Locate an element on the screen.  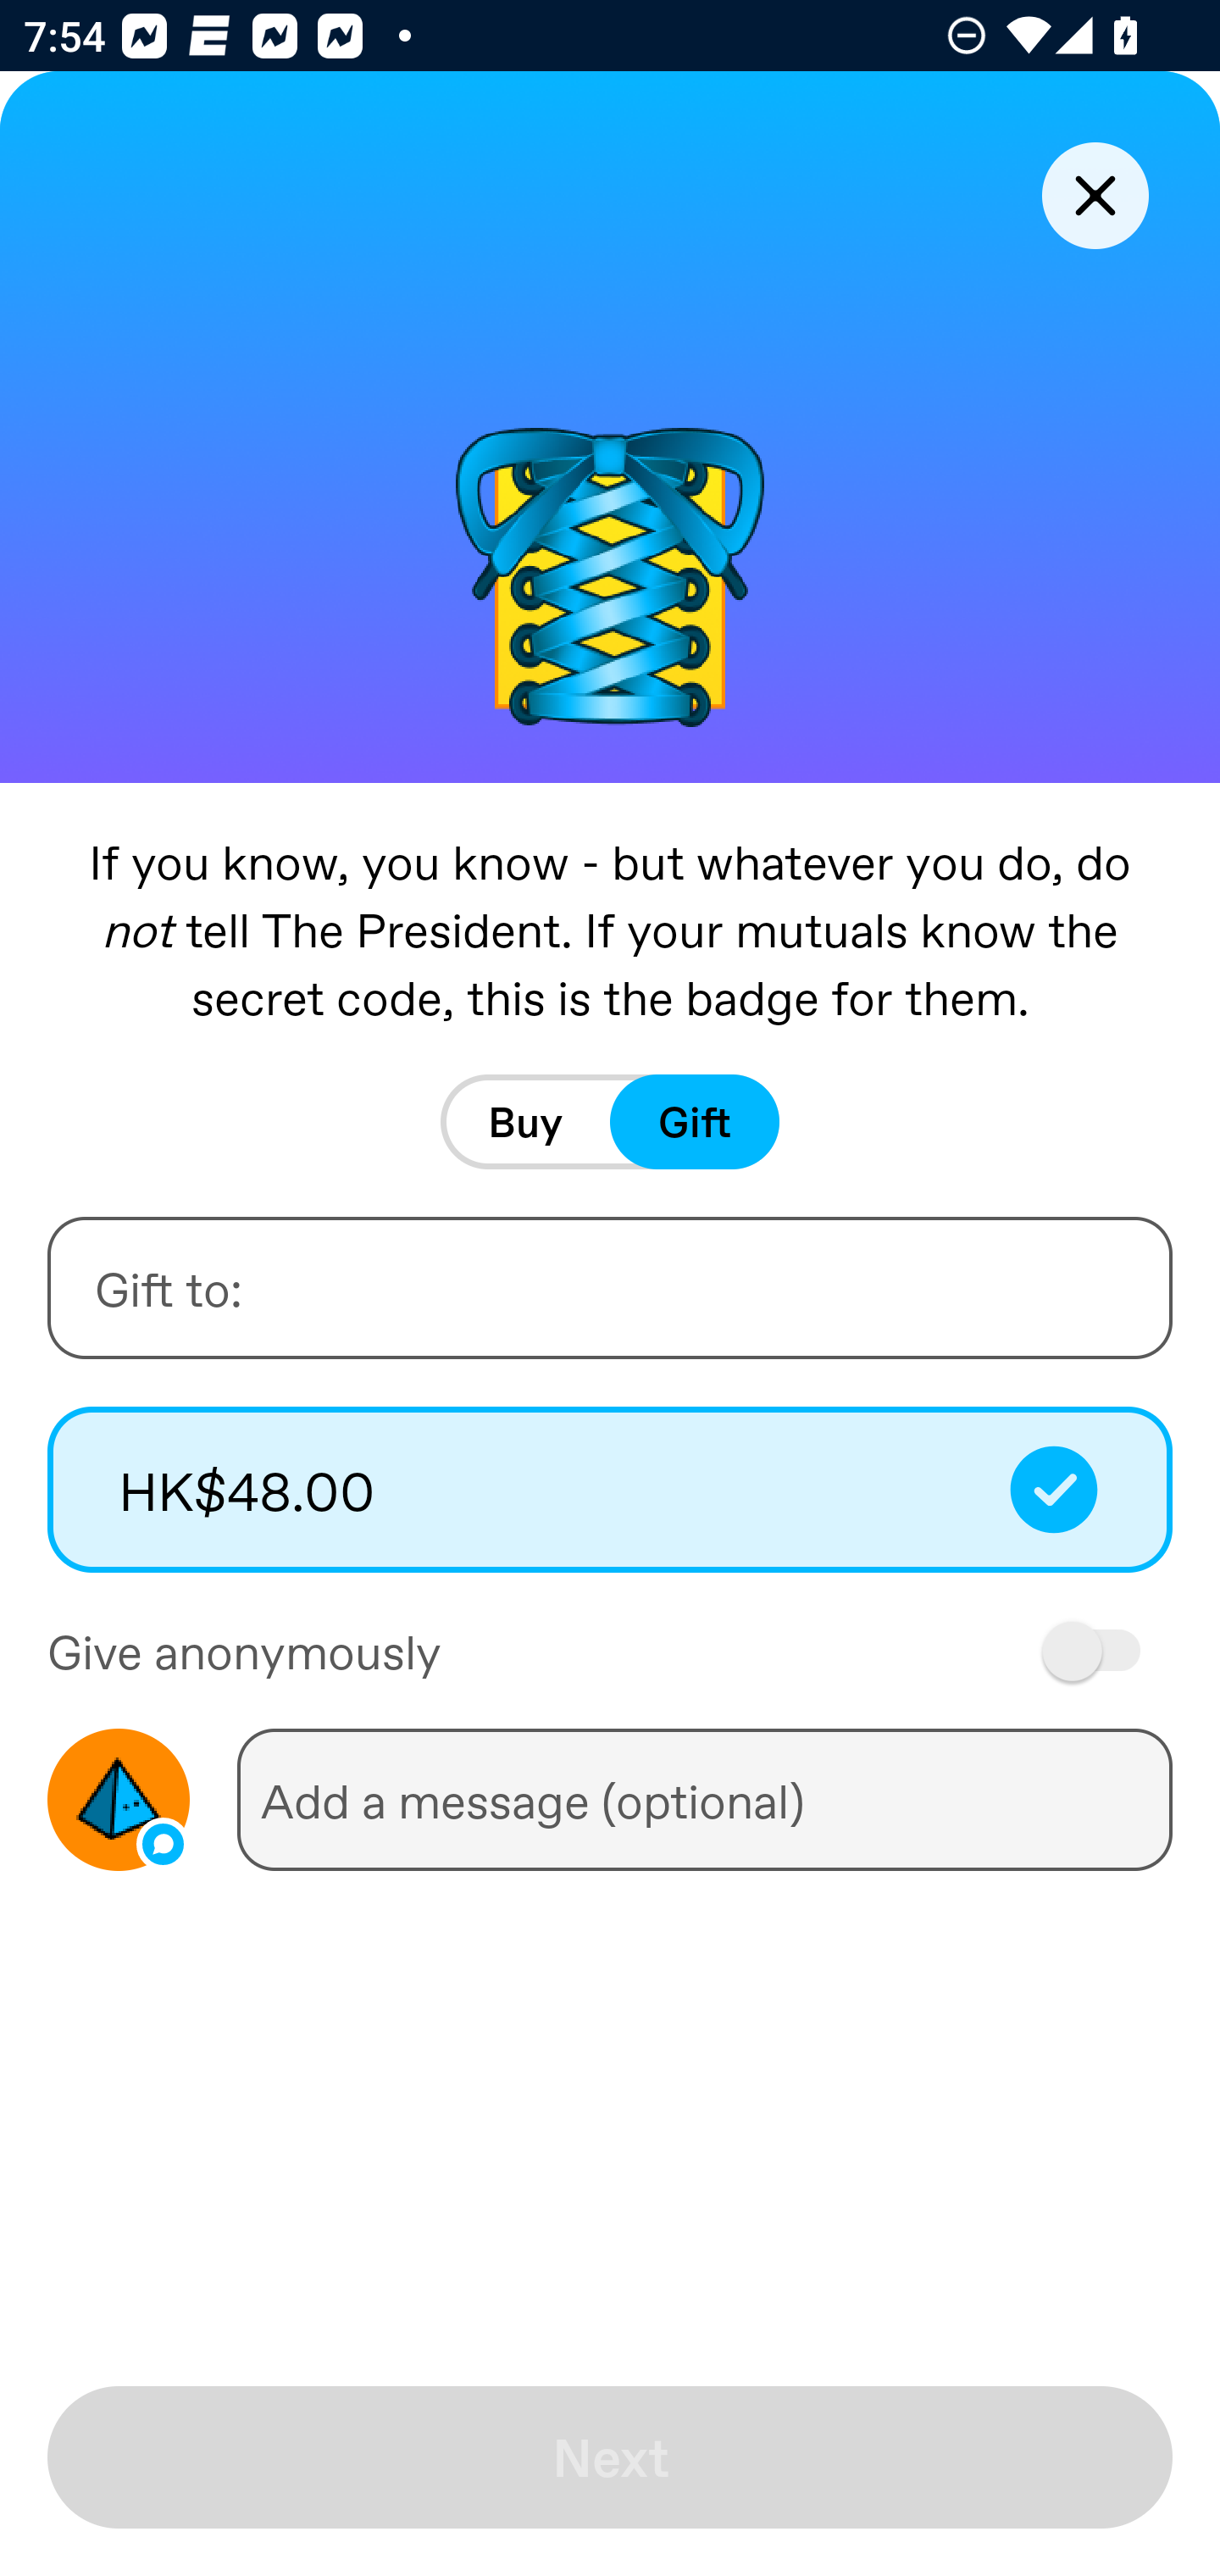
Add a message (optional) is located at coordinates (704, 1799).